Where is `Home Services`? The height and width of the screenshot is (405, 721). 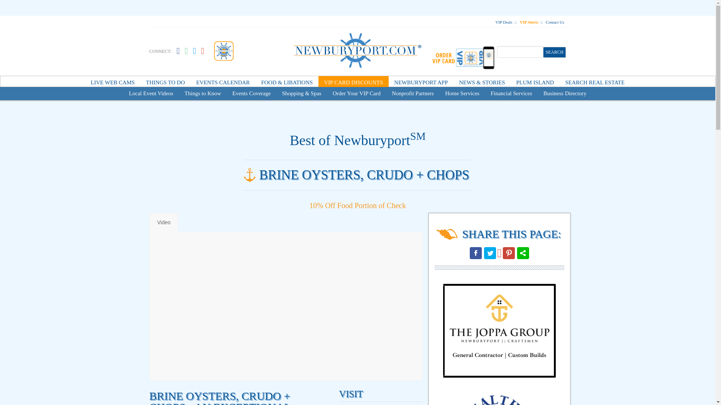
Home Services is located at coordinates (462, 93).